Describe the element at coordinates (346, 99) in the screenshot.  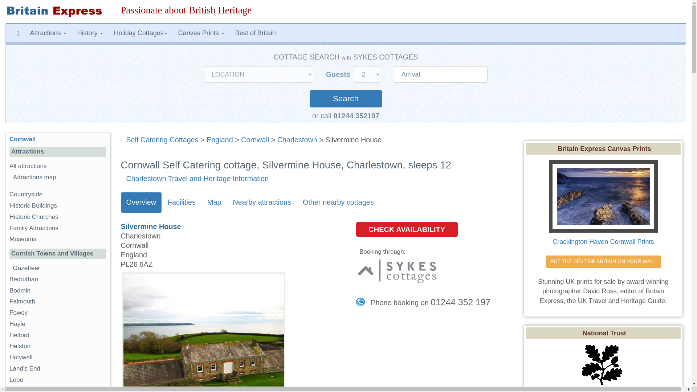
I see `Search` at that location.